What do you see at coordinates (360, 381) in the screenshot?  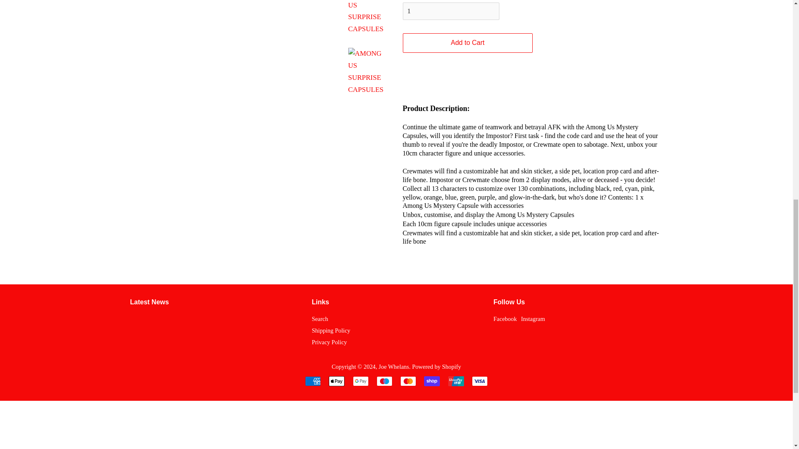 I see `Google Pay` at bounding box center [360, 381].